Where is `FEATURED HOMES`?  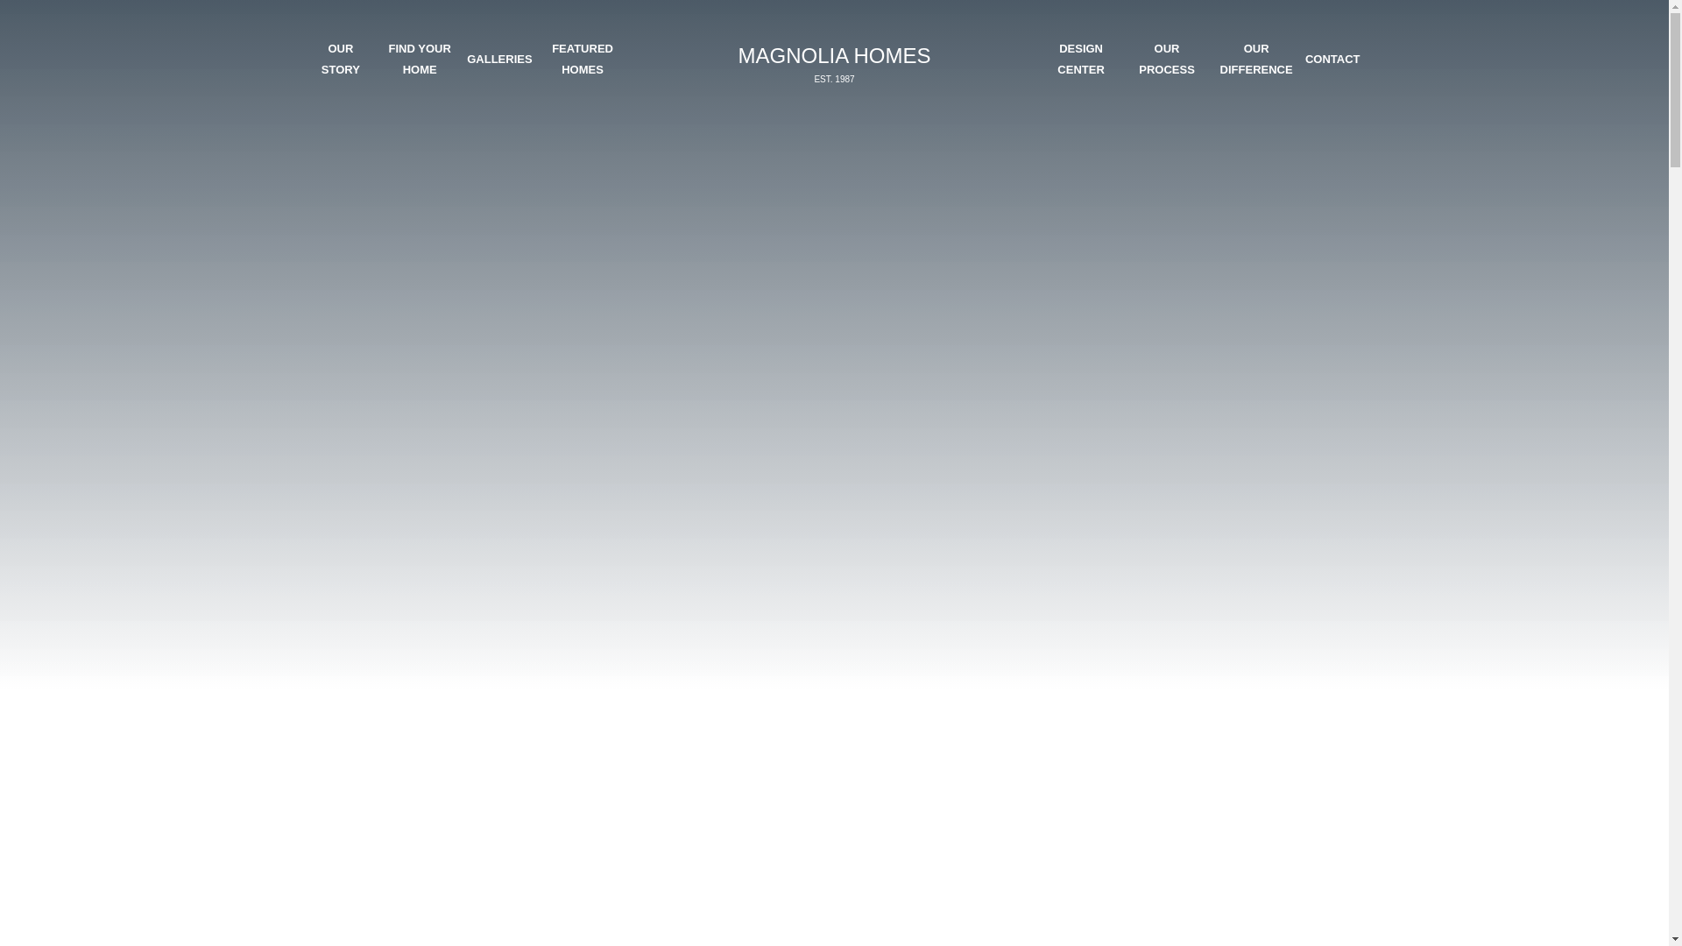
FEATURED HOMES is located at coordinates (833, 63).